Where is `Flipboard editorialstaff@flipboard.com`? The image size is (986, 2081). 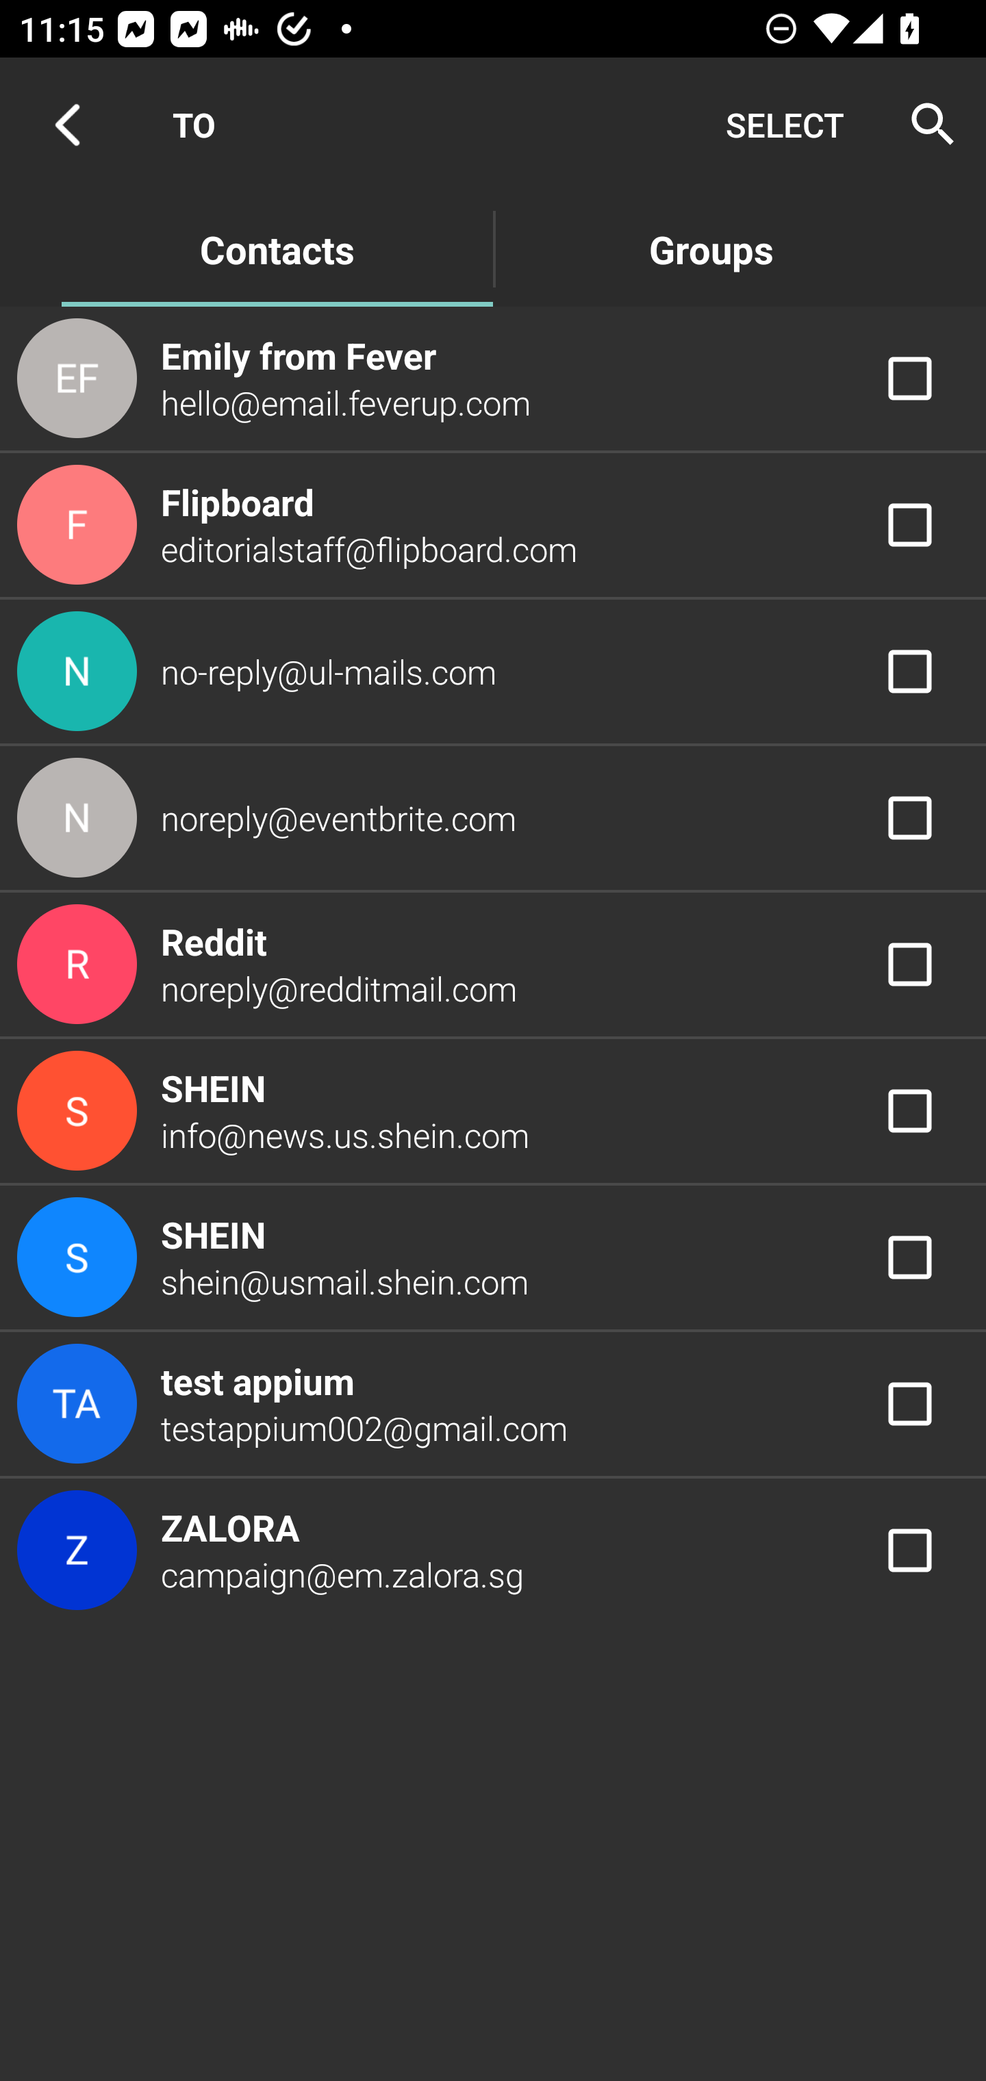
Flipboard editorialstaff@flipboard.com is located at coordinates (493, 525).